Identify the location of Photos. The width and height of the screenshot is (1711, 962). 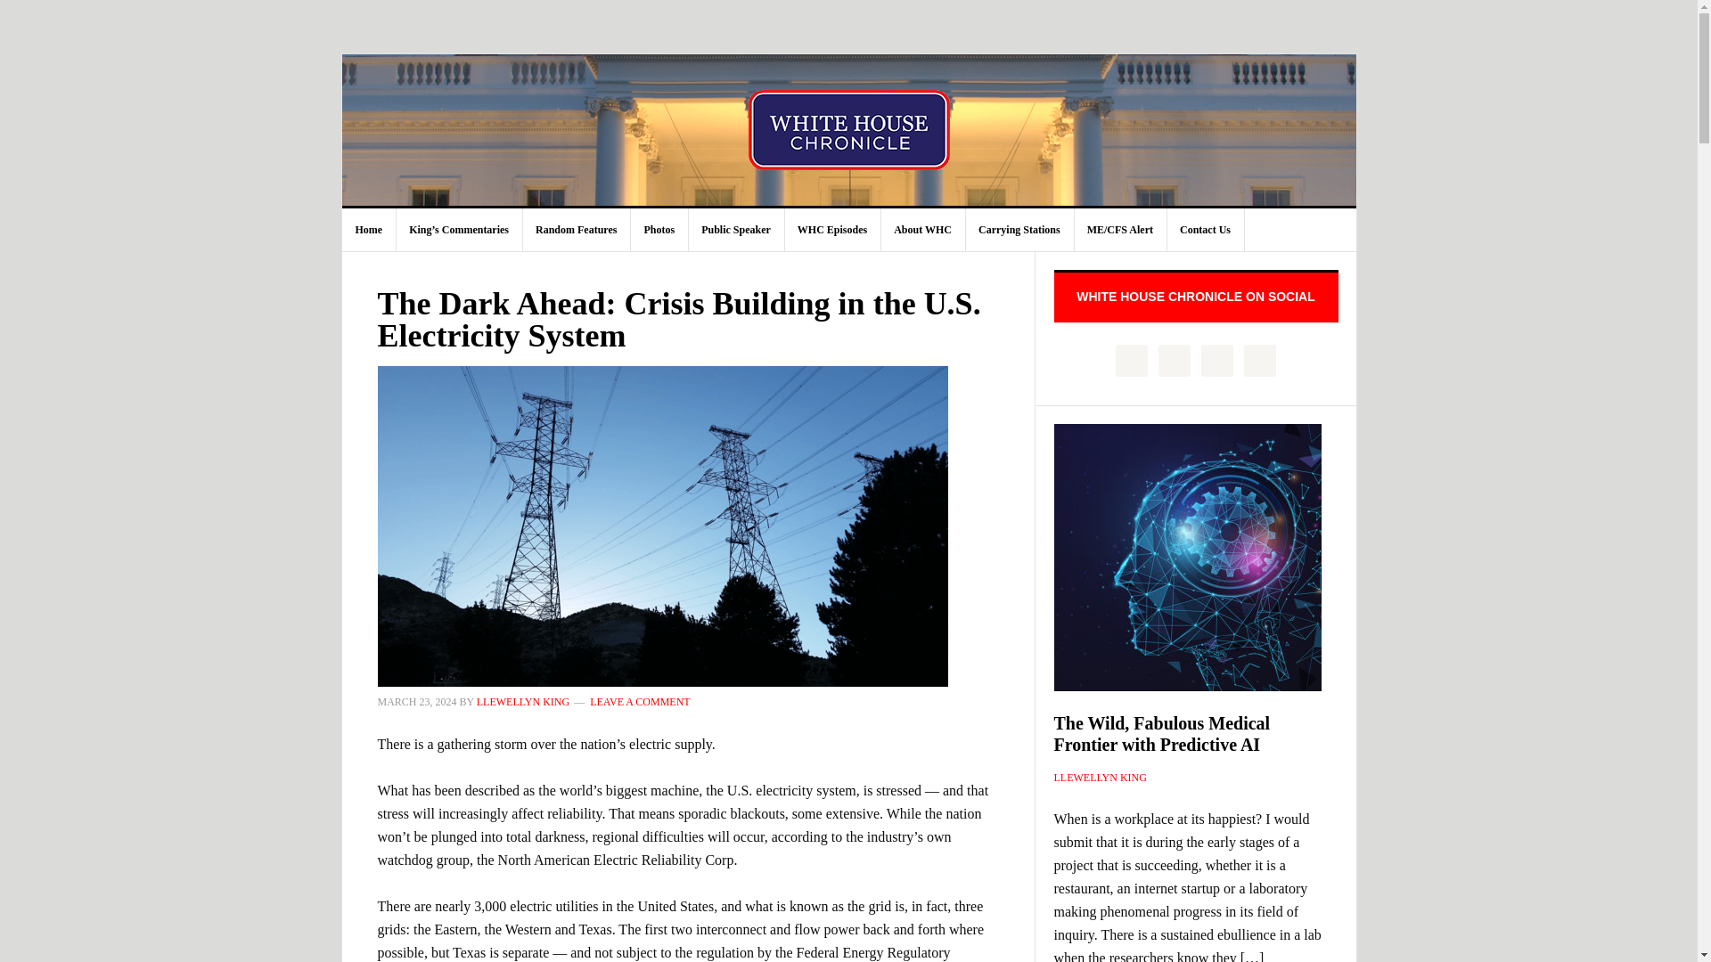
(659, 230).